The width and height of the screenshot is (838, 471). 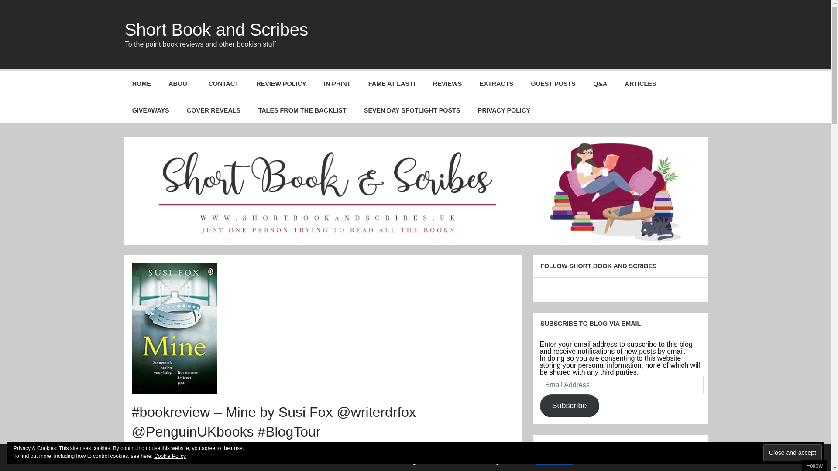 I want to click on PRIVACY POLICY, so click(x=505, y=110).